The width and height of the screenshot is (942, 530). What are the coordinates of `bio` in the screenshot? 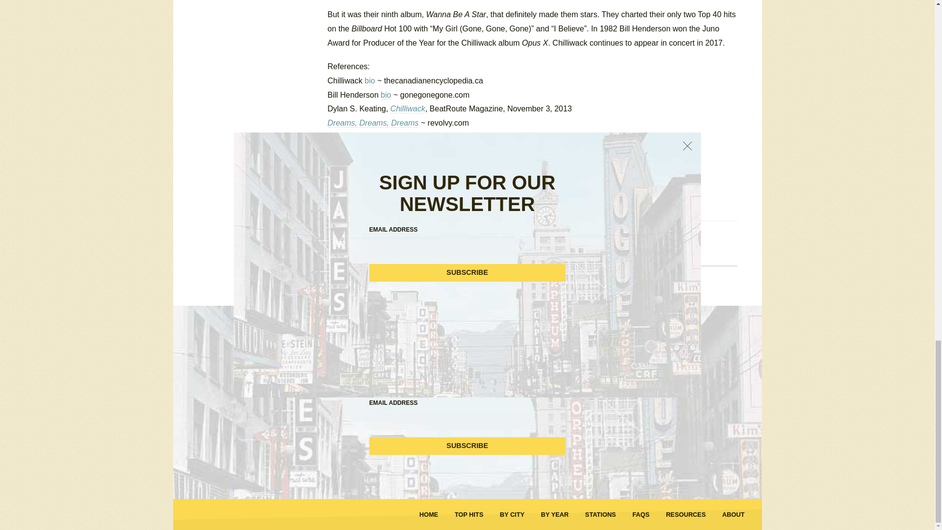 It's located at (370, 80).